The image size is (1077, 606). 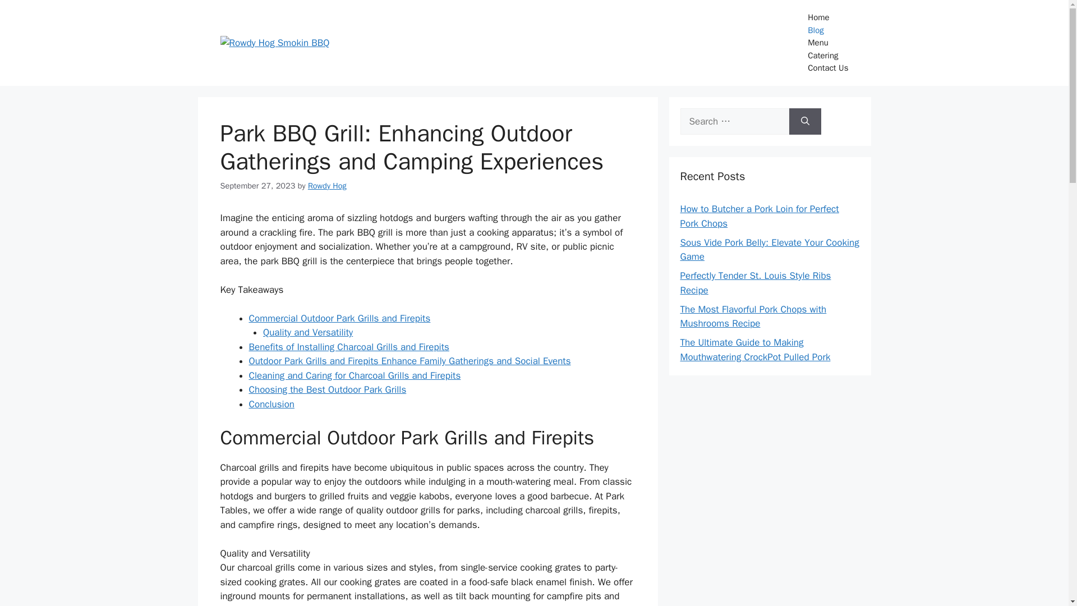 I want to click on Perfectly Tender St. Louis Style Ribs Recipe, so click(x=755, y=283).